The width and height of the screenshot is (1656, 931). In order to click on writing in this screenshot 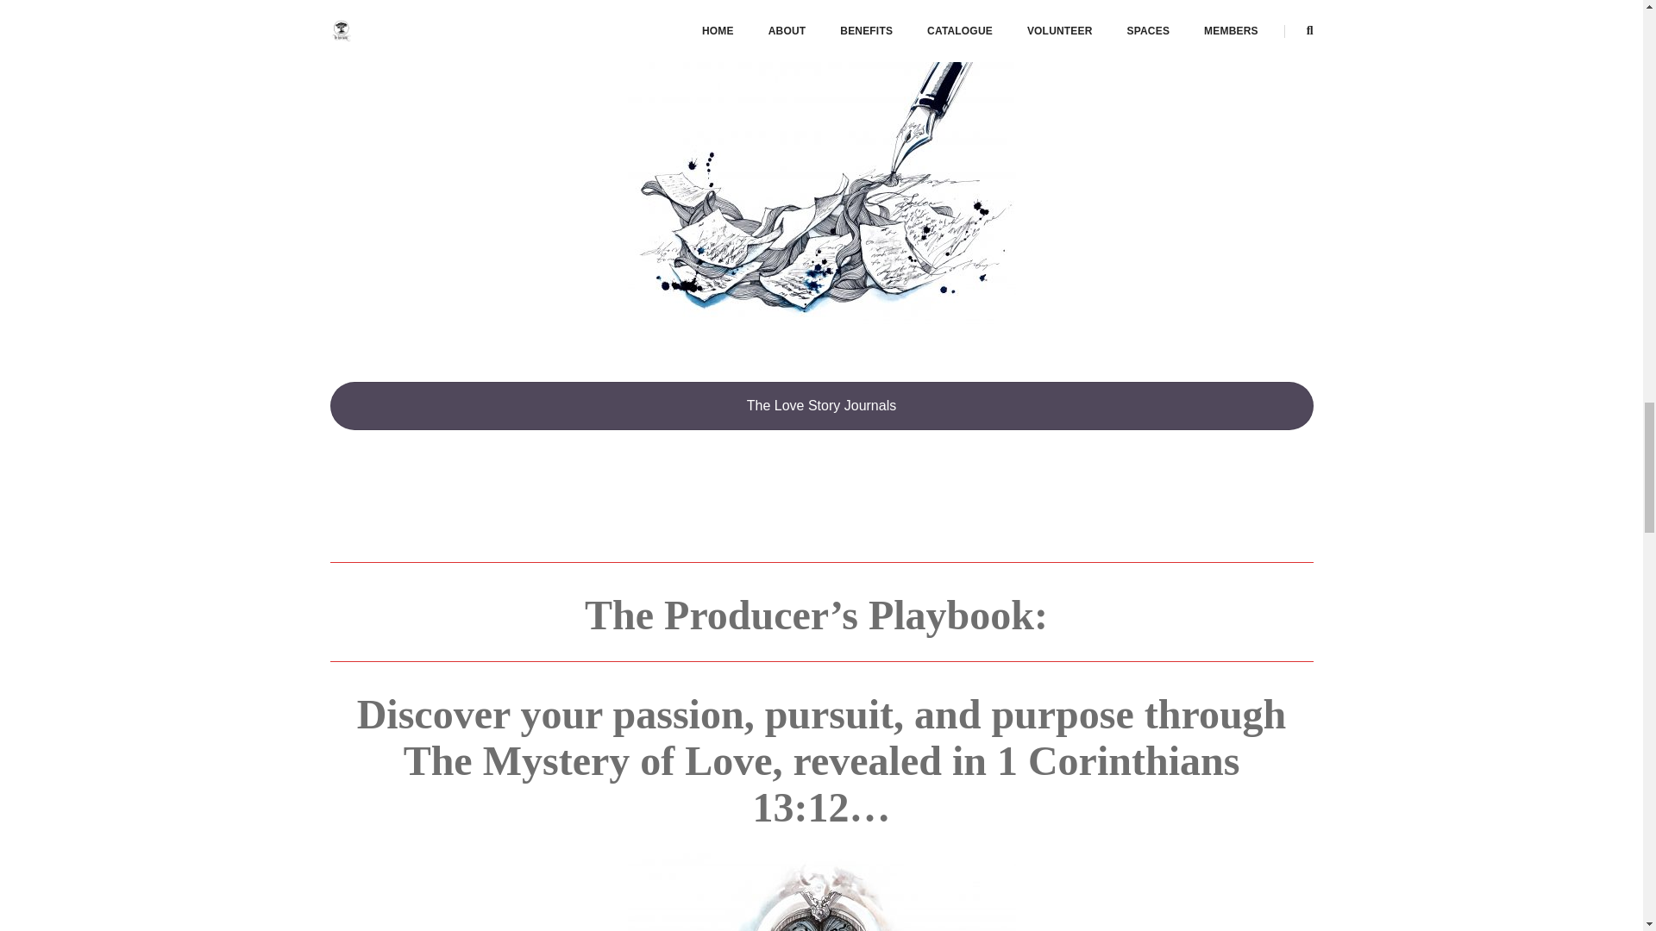, I will do `click(821, 182)`.